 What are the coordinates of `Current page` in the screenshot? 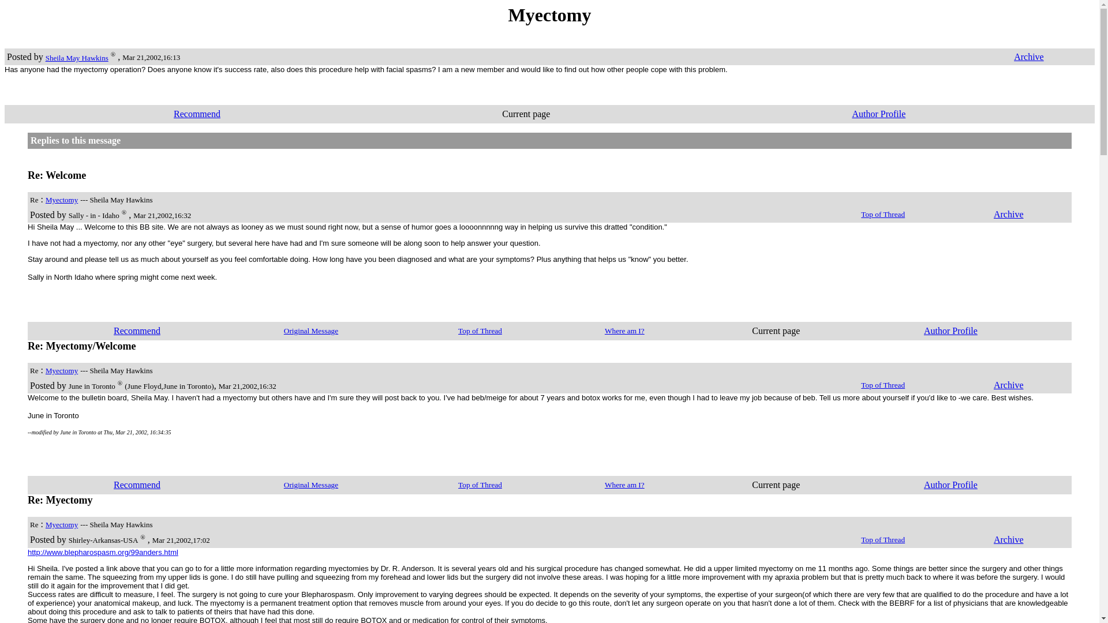 It's located at (776, 331).